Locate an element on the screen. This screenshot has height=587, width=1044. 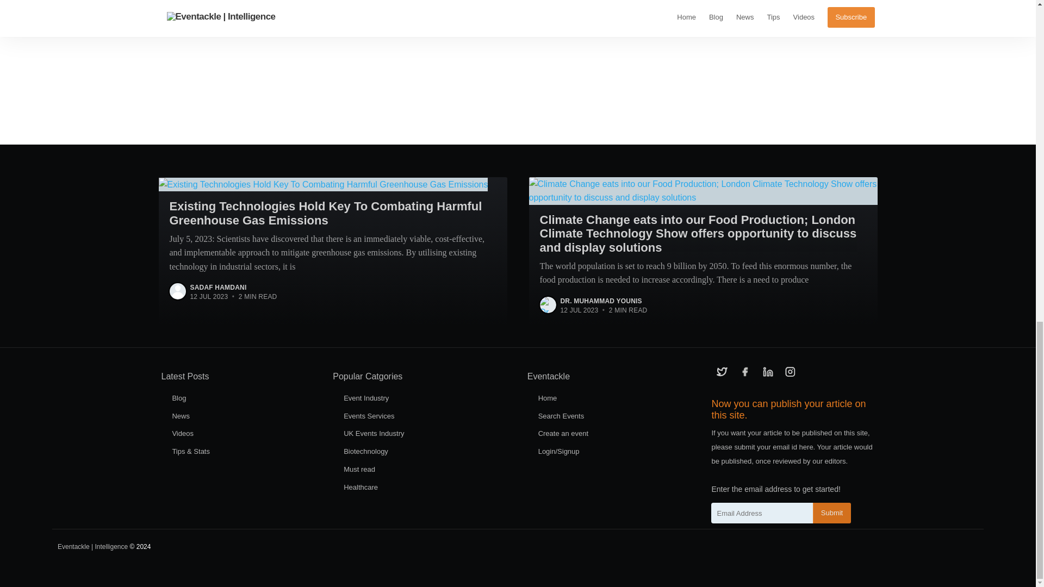
UK Events Industry is located at coordinates (374, 433).